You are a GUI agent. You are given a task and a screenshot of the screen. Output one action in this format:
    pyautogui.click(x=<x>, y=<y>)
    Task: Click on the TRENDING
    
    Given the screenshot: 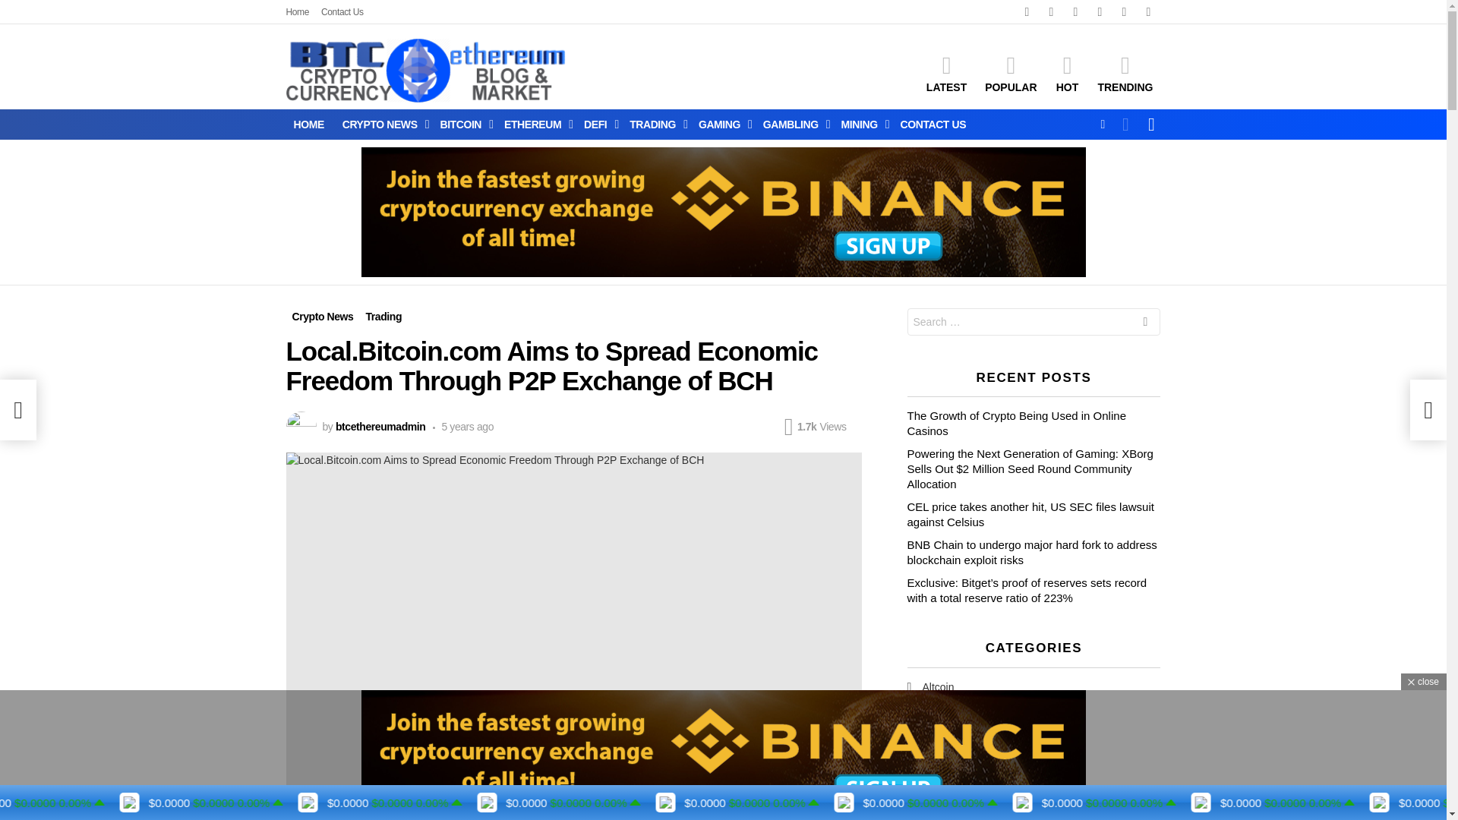 What is the action you would take?
    pyautogui.click(x=1125, y=74)
    